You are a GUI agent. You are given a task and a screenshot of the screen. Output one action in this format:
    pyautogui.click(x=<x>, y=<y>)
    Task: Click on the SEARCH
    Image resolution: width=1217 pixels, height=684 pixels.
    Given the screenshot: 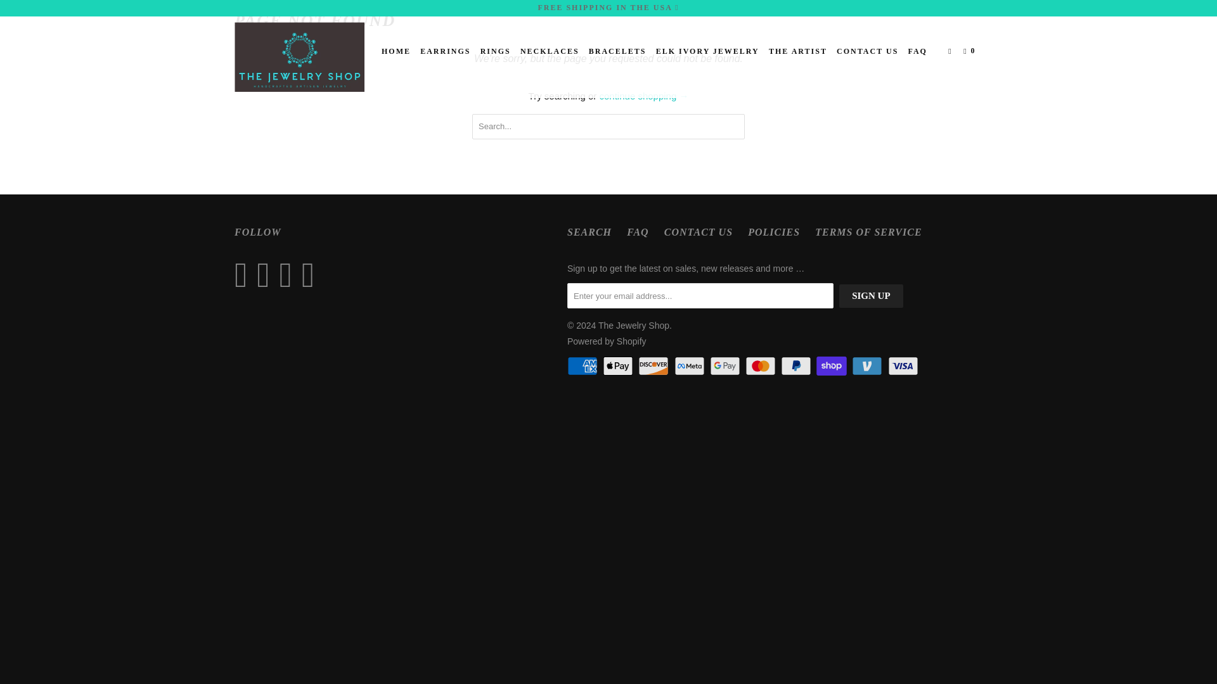 What is the action you would take?
    pyautogui.click(x=589, y=232)
    